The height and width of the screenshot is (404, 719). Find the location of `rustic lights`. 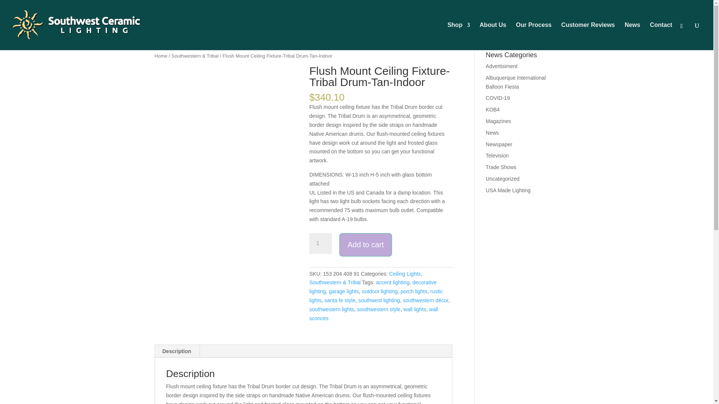

rustic lights is located at coordinates (376, 296).